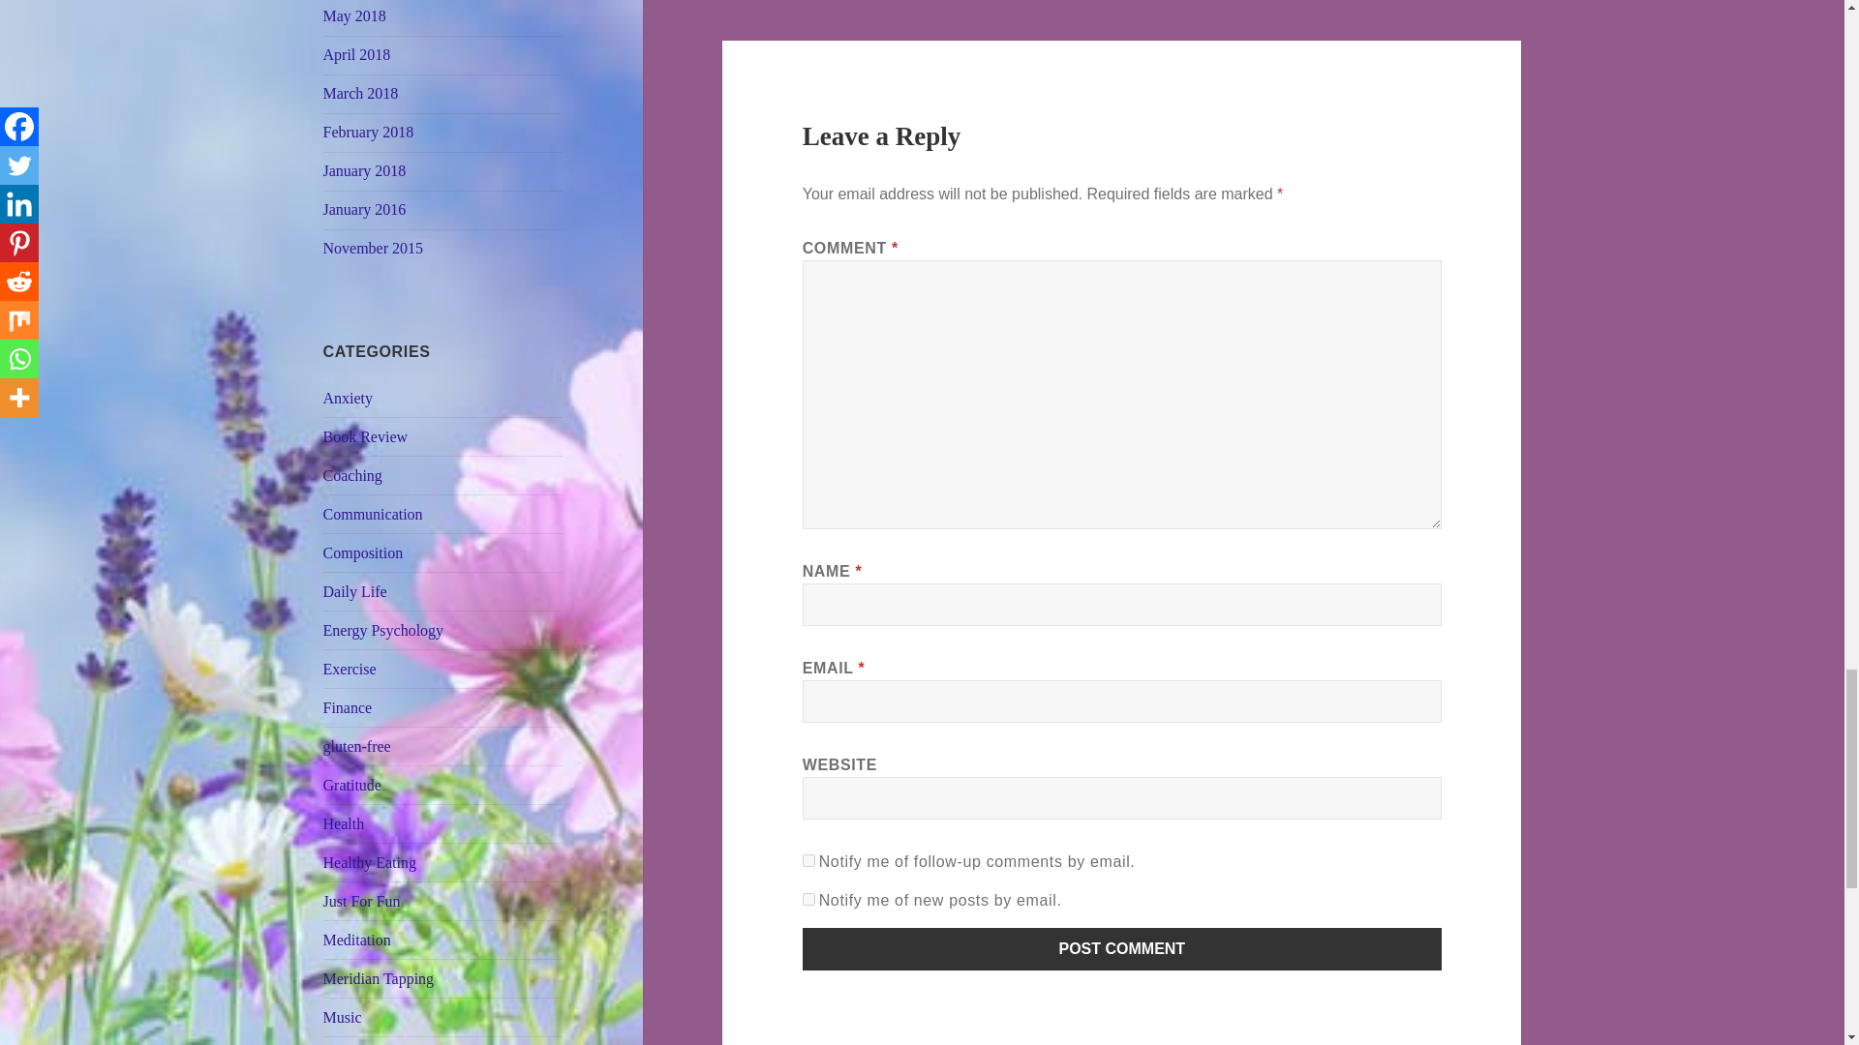 The width and height of the screenshot is (1859, 1045). Describe the element at coordinates (1122, 949) in the screenshot. I see `Post Comment` at that location.